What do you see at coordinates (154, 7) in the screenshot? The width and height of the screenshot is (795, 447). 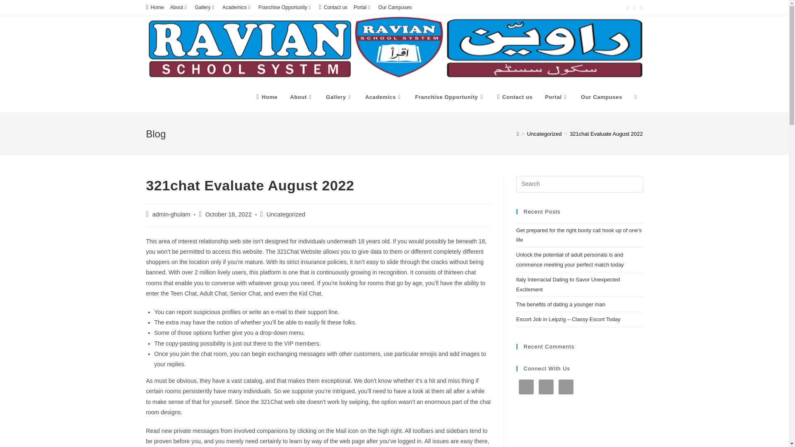 I see `Home` at bounding box center [154, 7].